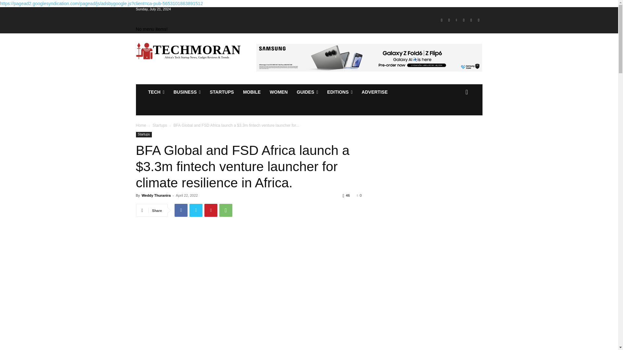 The width and height of the screenshot is (623, 350). I want to click on View all posts in Startups, so click(160, 125).